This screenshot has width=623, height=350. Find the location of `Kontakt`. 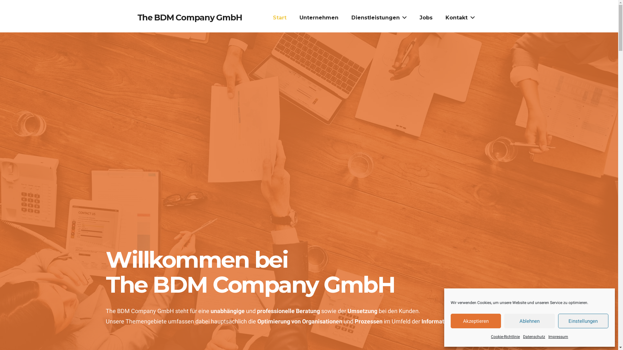

Kontakt is located at coordinates (460, 18).